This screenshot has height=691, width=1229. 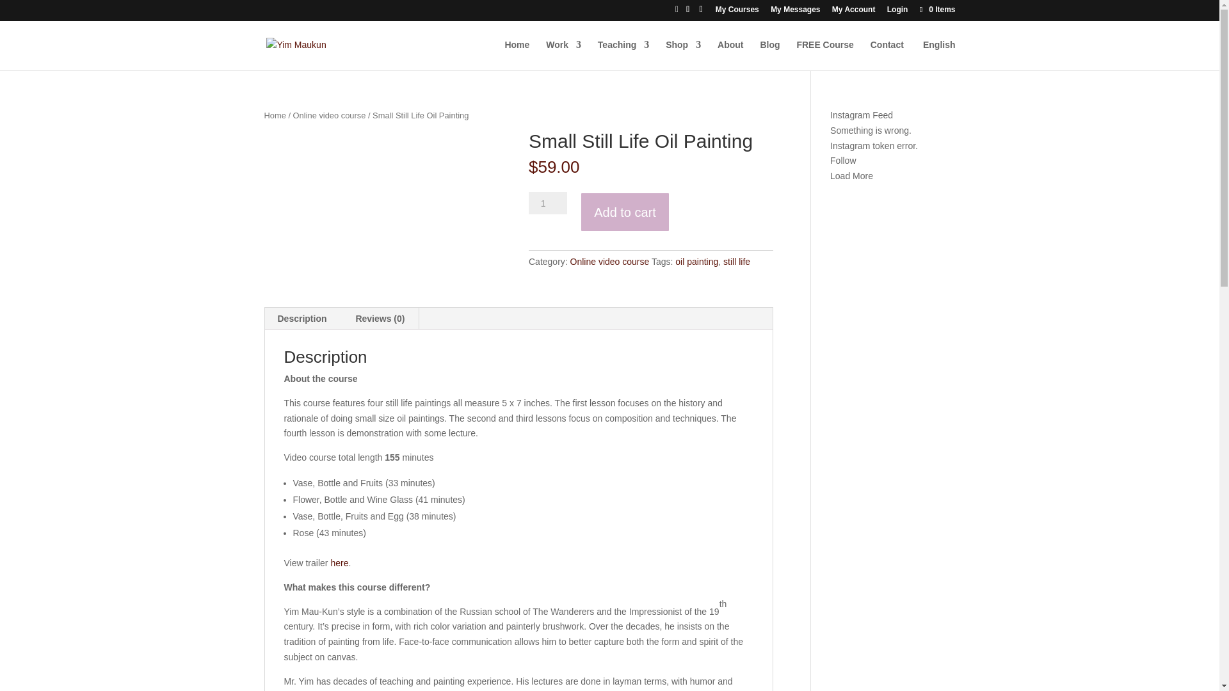 What do you see at coordinates (330, 115) in the screenshot?
I see `Online video course` at bounding box center [330, 115].